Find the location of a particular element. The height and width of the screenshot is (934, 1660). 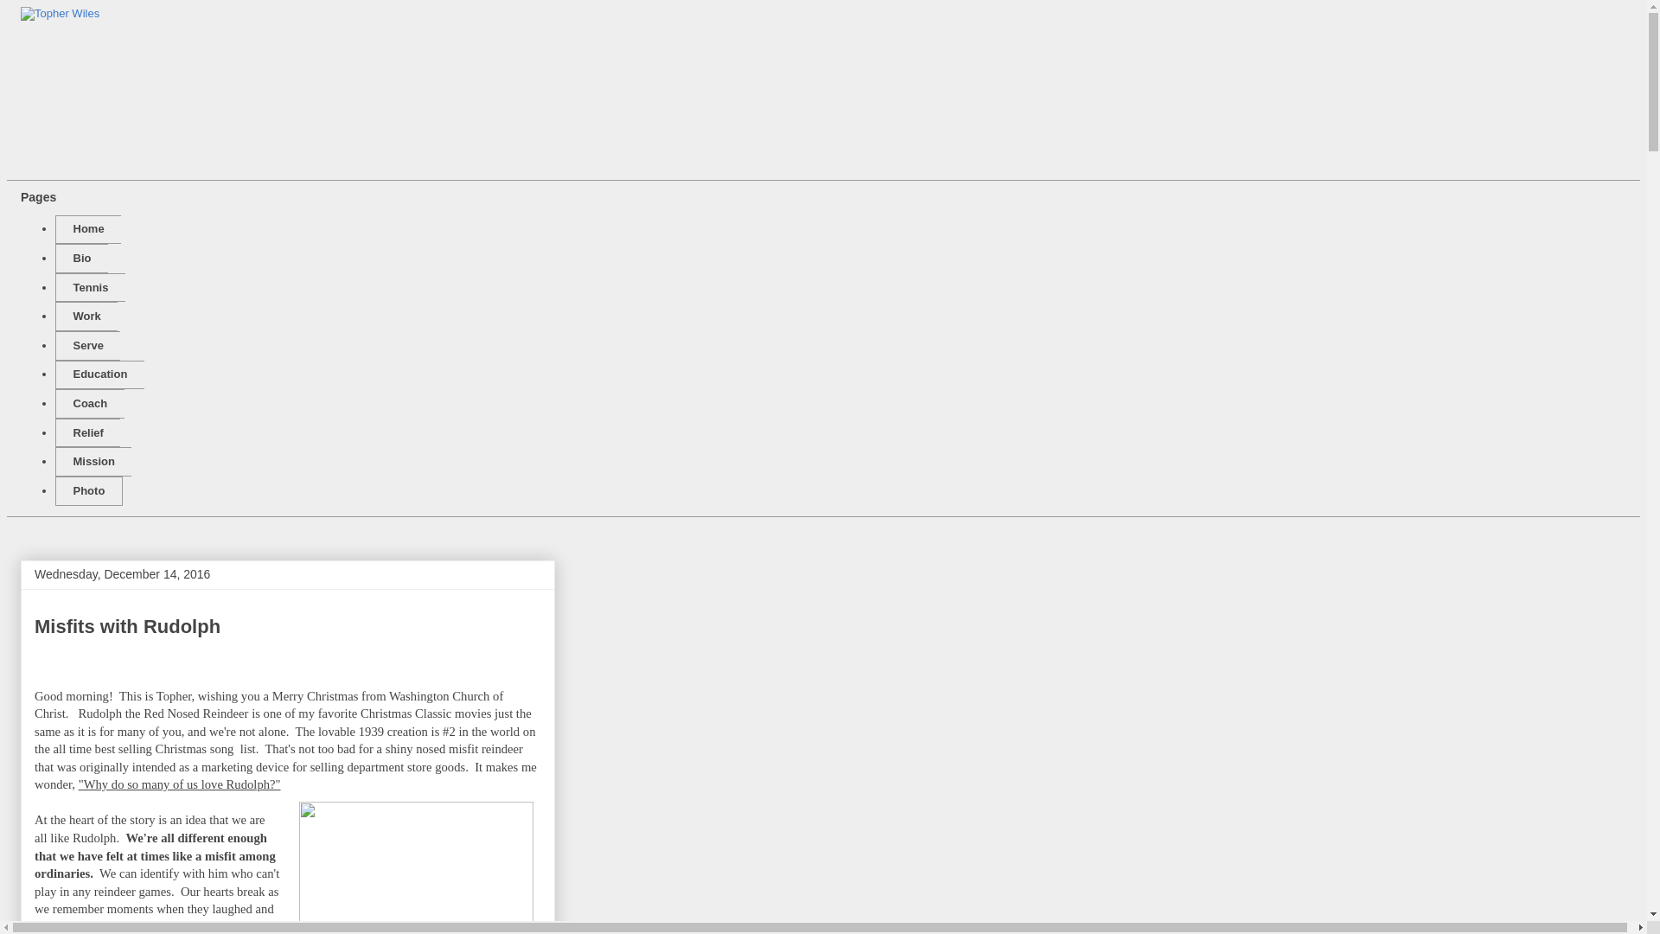

Relief is located at coordinates (86, 432).